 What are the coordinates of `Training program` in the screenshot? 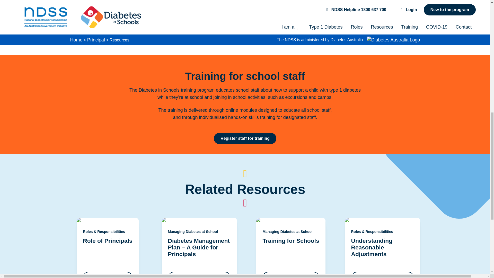 It's located at (141, 39).